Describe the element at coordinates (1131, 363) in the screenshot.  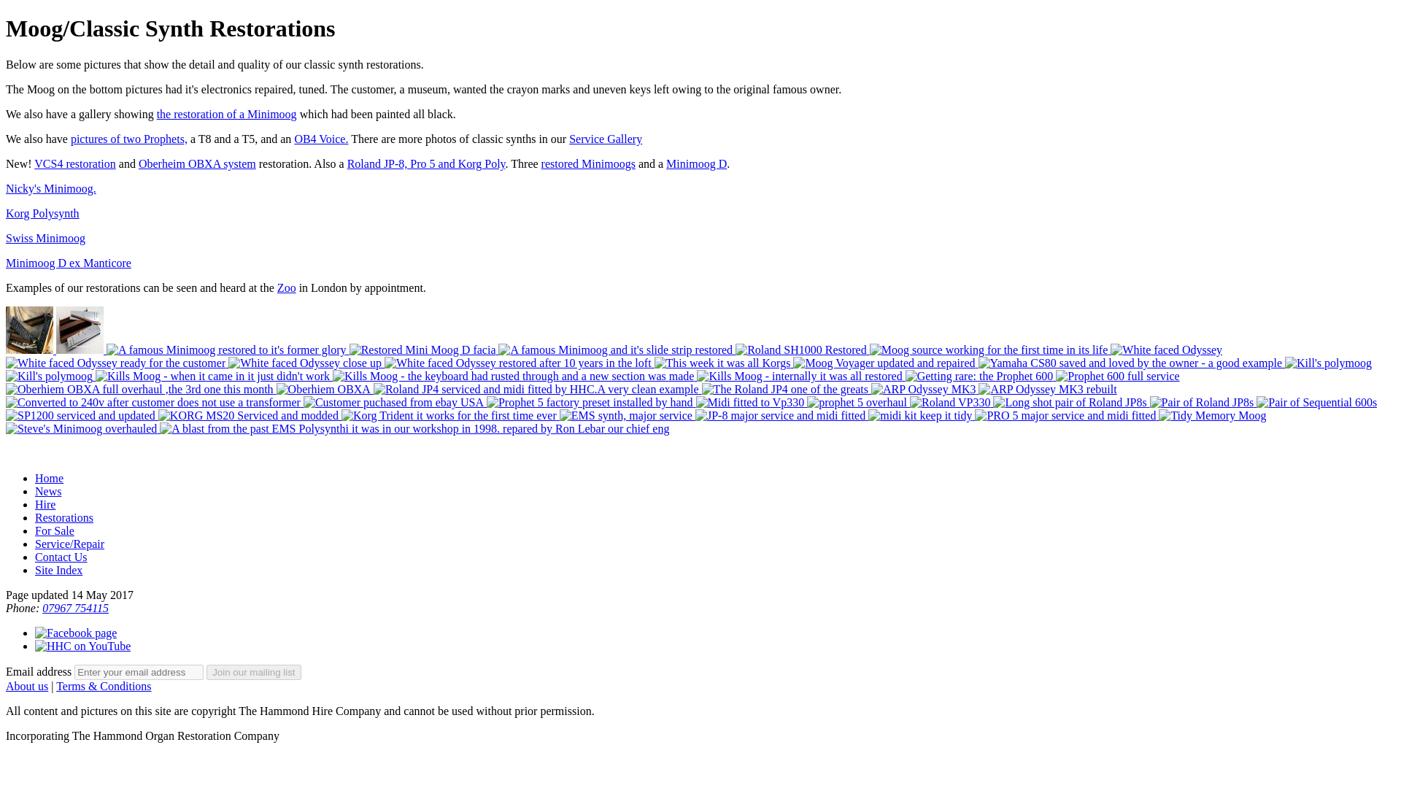
I see `Yamaha CS80 saved and loved by the owner - a good example` at that location.